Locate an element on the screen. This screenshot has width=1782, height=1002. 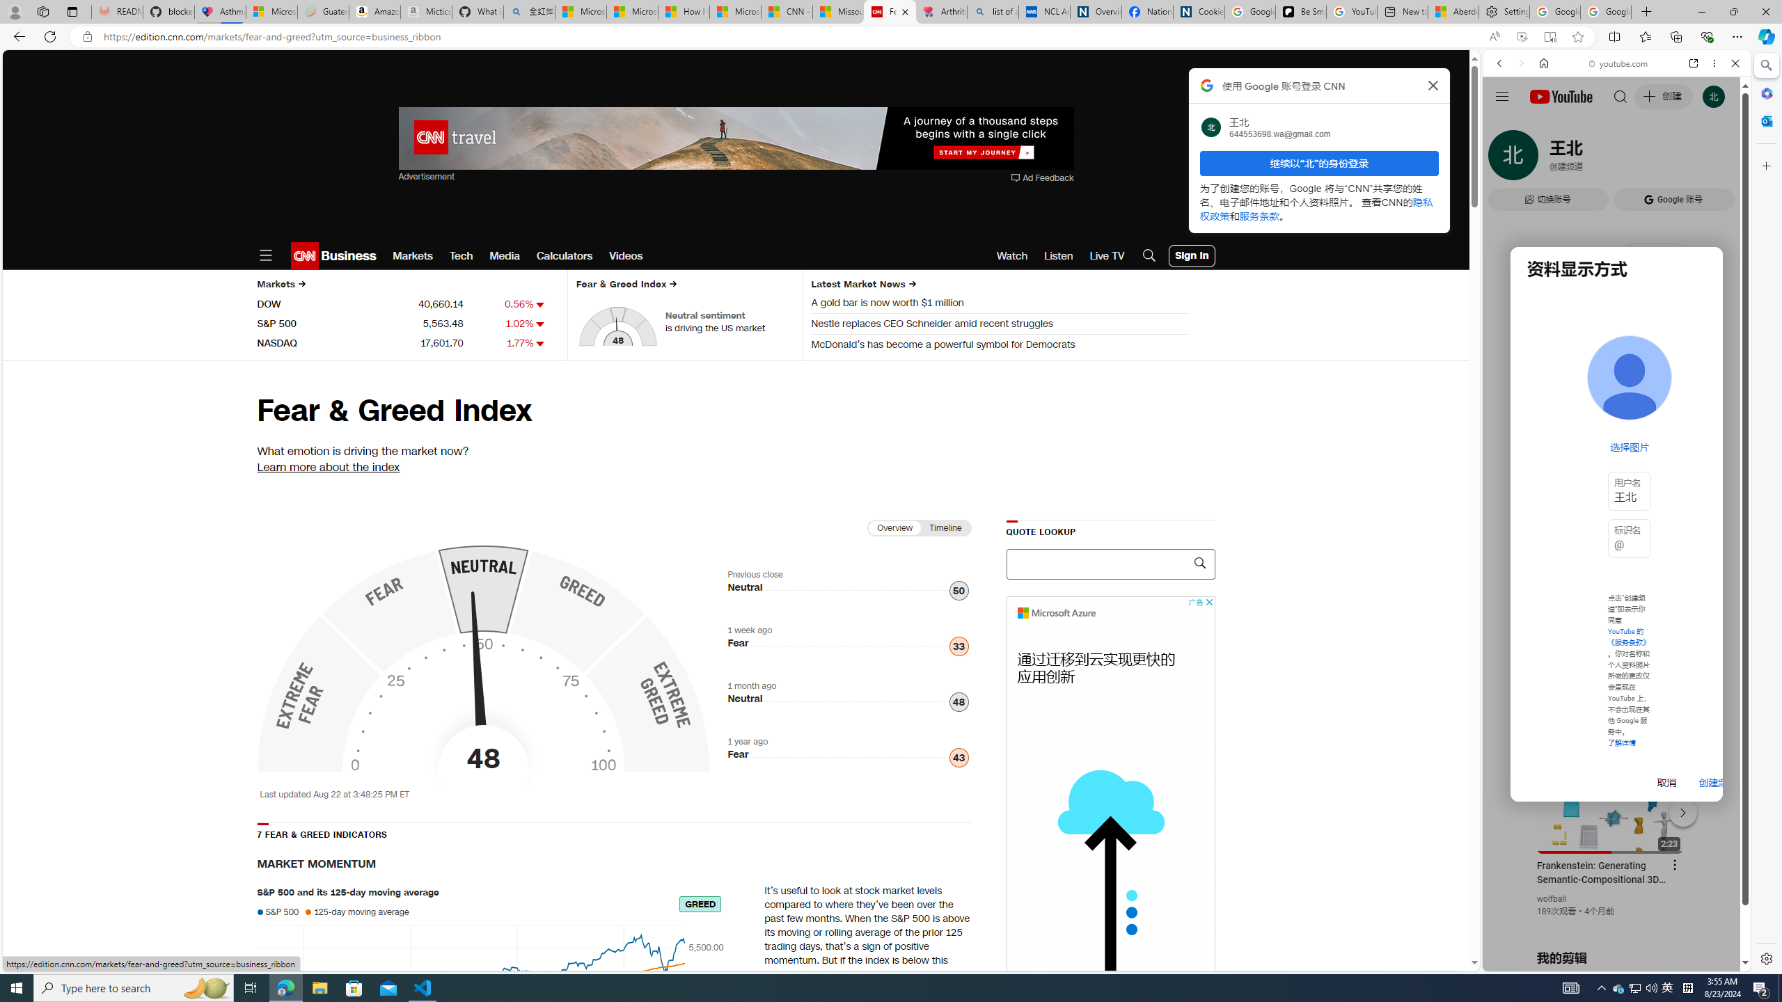
Advertisement is located at coordinates (1110, 804).